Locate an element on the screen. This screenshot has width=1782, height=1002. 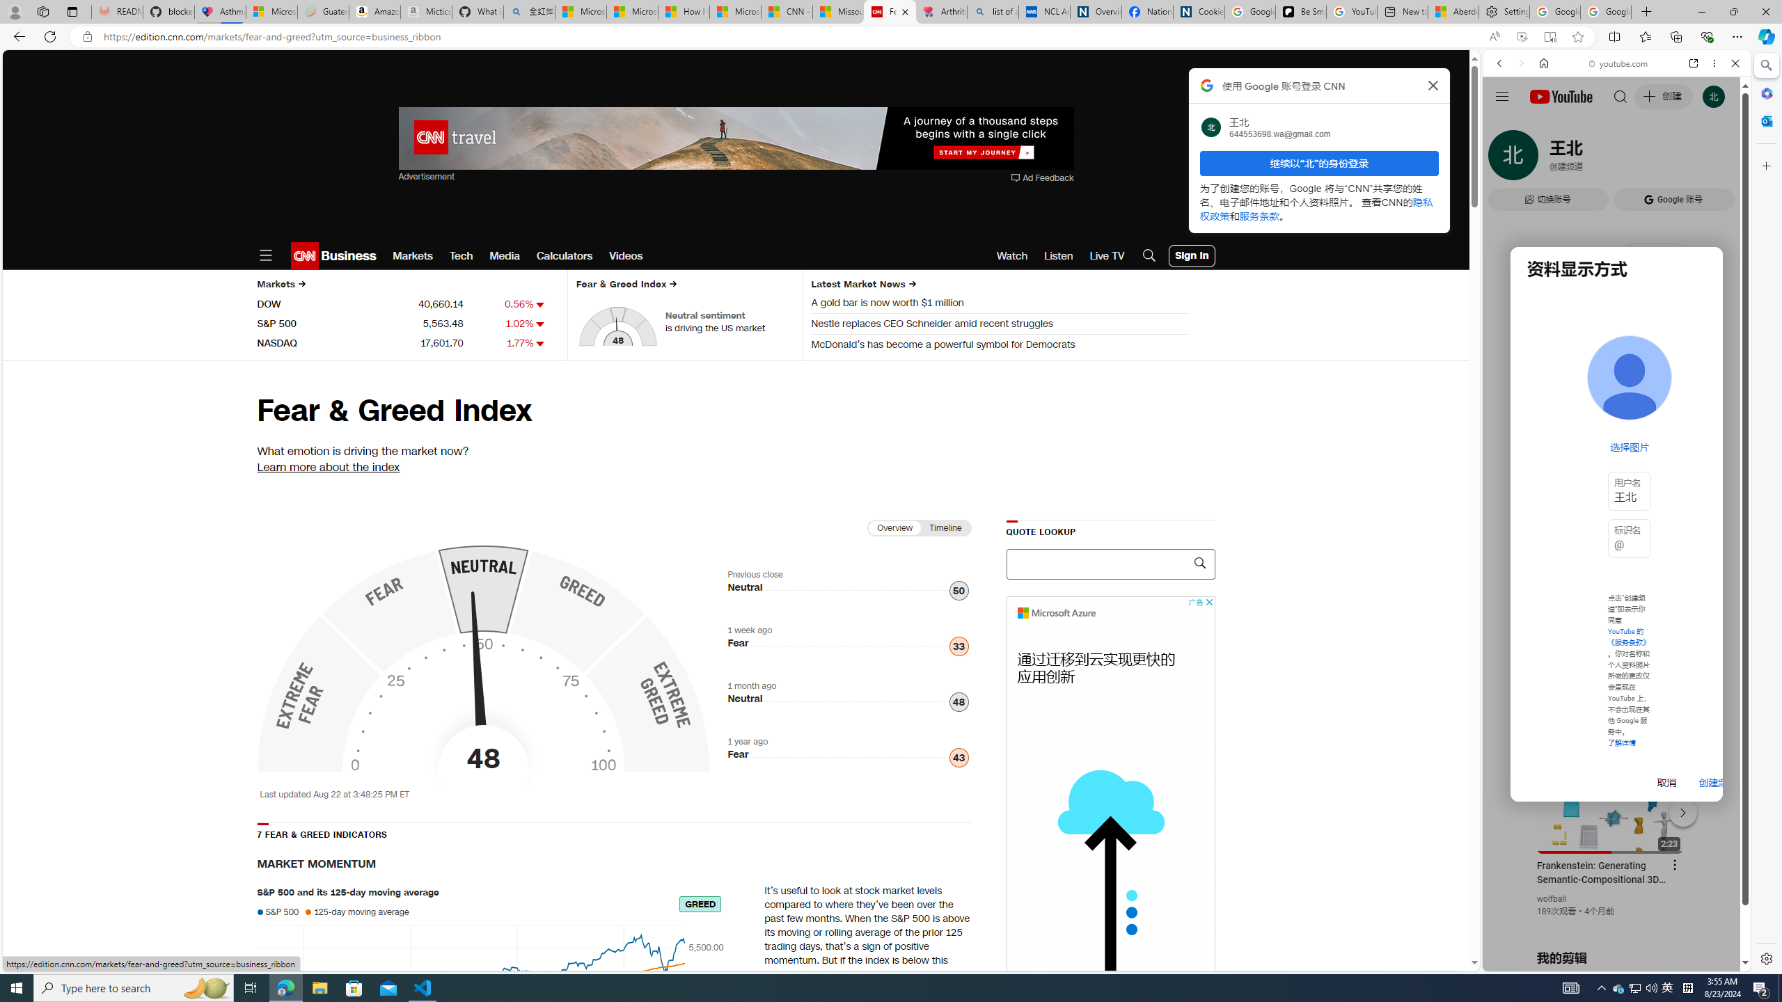
Advertisement is located at coordinates (1110, 804).